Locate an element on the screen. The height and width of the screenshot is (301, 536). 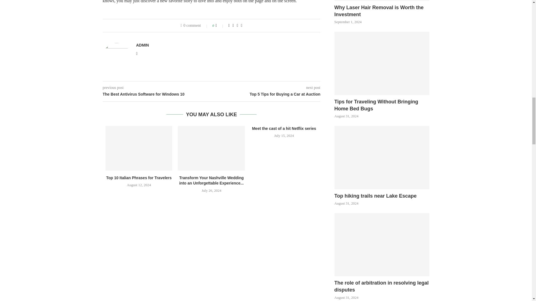
Like is located at coordinates (220, 26).